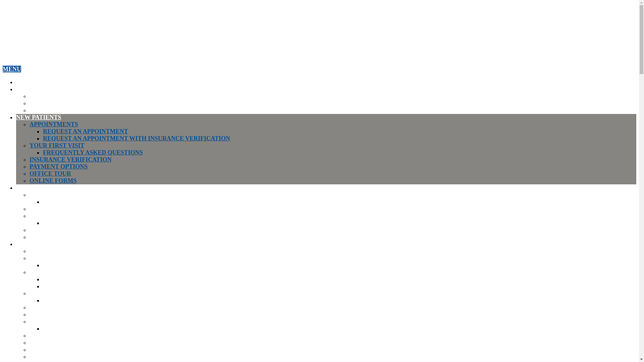 The width and height of the screenshot is (644, 362). What do you see at coordinates (57, 145) in the screenshot?
I see `YOUR FIRST VISIT` at bounding box center [57, 145].